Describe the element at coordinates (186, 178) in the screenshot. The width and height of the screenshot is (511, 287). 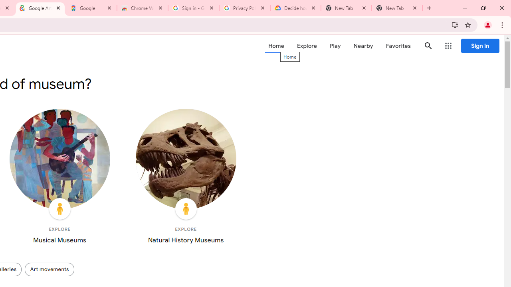
I see `EXPLORE Natural History Museums` at that location.